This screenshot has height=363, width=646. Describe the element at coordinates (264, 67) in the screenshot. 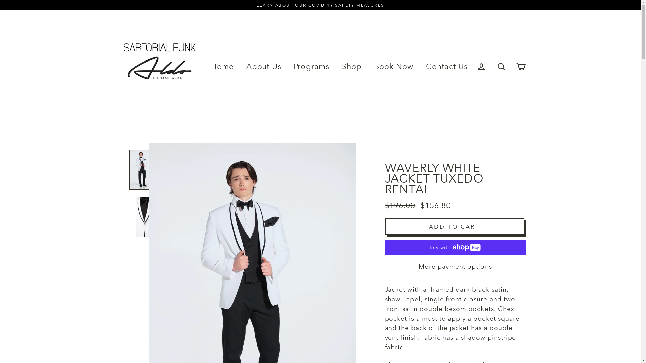

I see `About Us` at that location.